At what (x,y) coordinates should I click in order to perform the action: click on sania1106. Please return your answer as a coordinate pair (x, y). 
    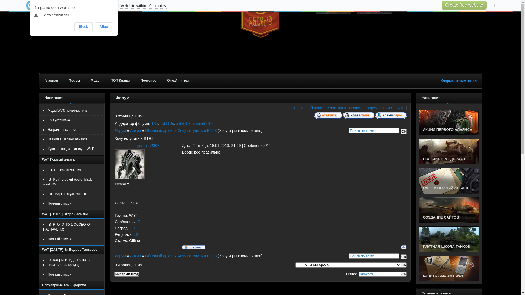
    Looking at the image, I should click on (205, 123).